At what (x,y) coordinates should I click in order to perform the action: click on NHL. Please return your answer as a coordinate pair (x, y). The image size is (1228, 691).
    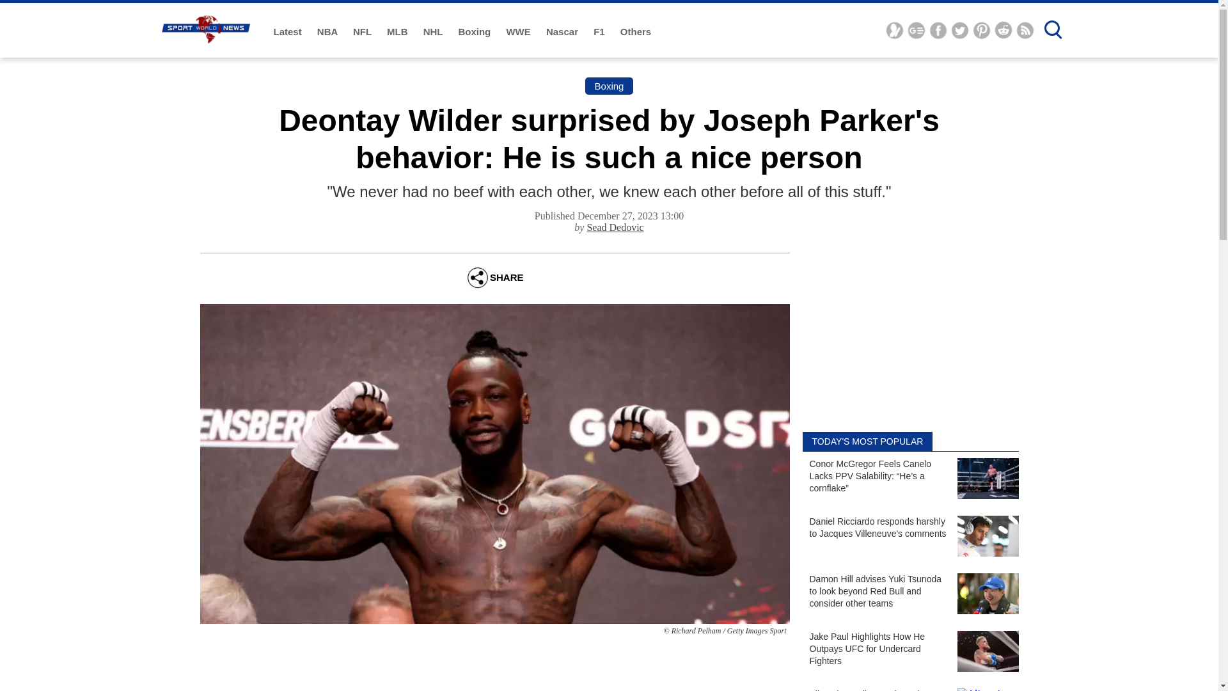
    Looking at the image, I should click on (434, 32).